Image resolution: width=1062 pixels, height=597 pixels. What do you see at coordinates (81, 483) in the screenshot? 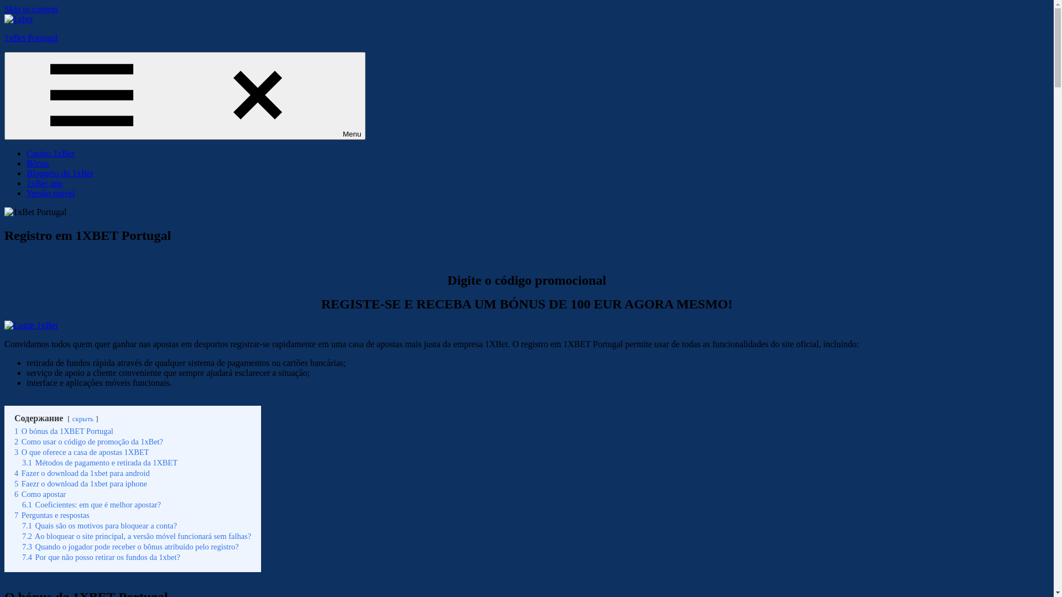
I see `5 Faezr o download da 1xbet para iphone` at bounding box center [81, 483].